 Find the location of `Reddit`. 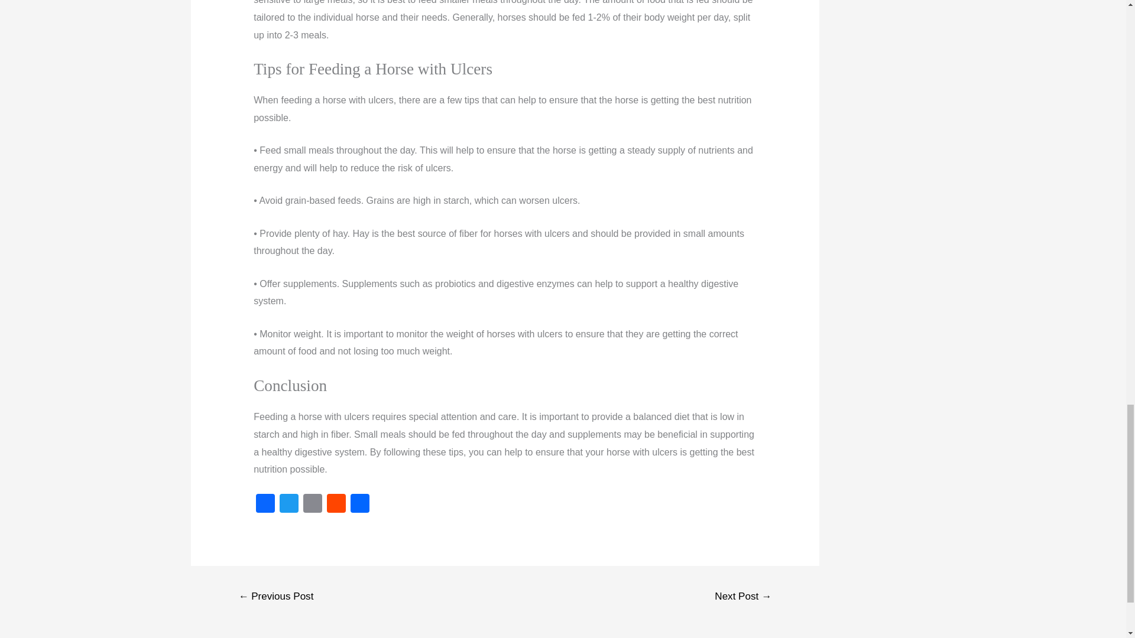

Reddit is located at coordinates (336, 504).